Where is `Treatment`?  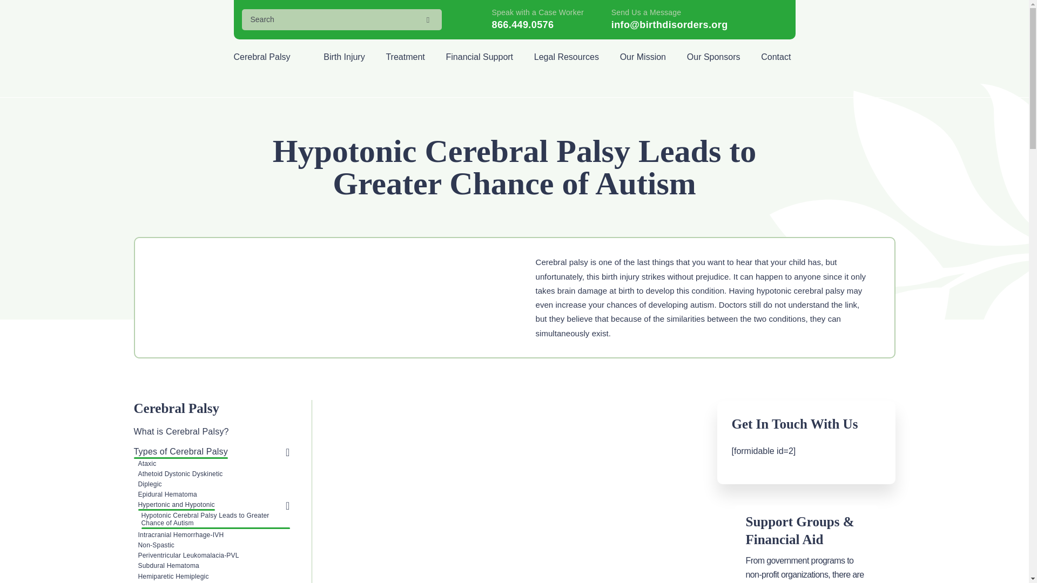 Treatment is located at coordinates (406, 57).